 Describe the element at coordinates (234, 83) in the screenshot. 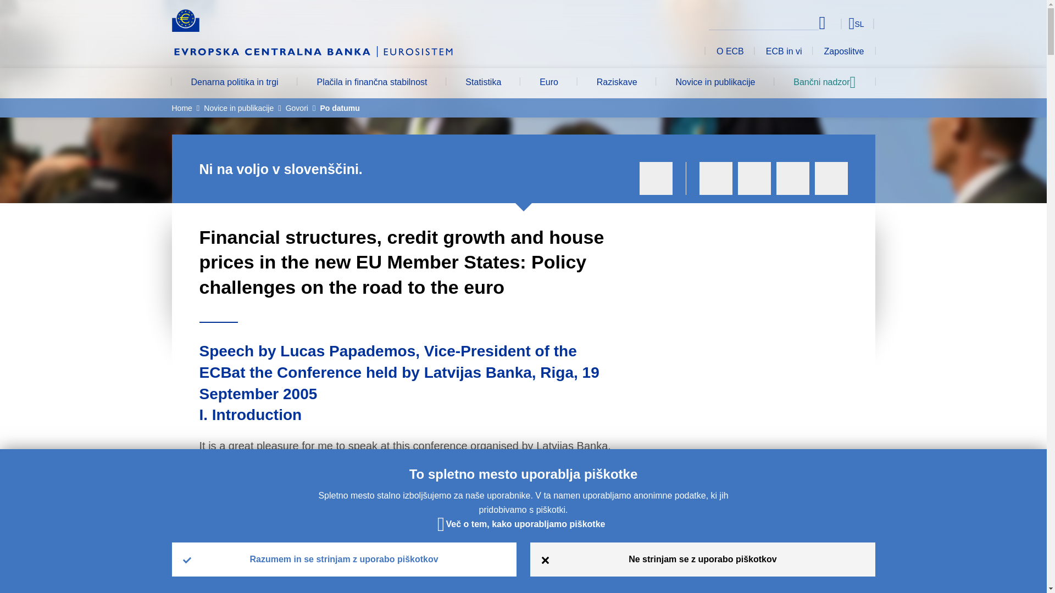

I see `Denarna politika in trgi` at that location.